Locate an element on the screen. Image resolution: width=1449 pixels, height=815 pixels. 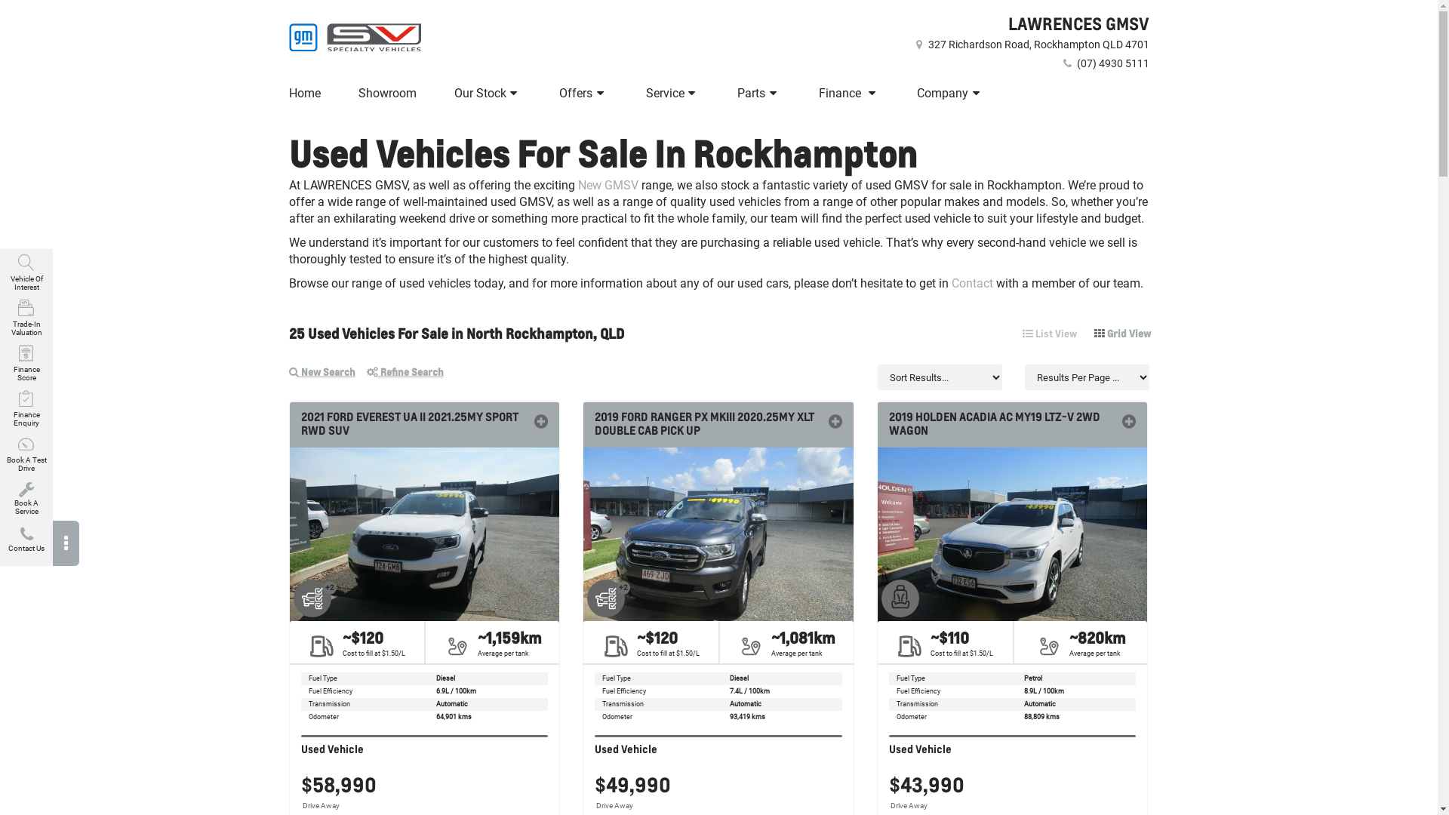
New Search is located at coordinates (328, 377).